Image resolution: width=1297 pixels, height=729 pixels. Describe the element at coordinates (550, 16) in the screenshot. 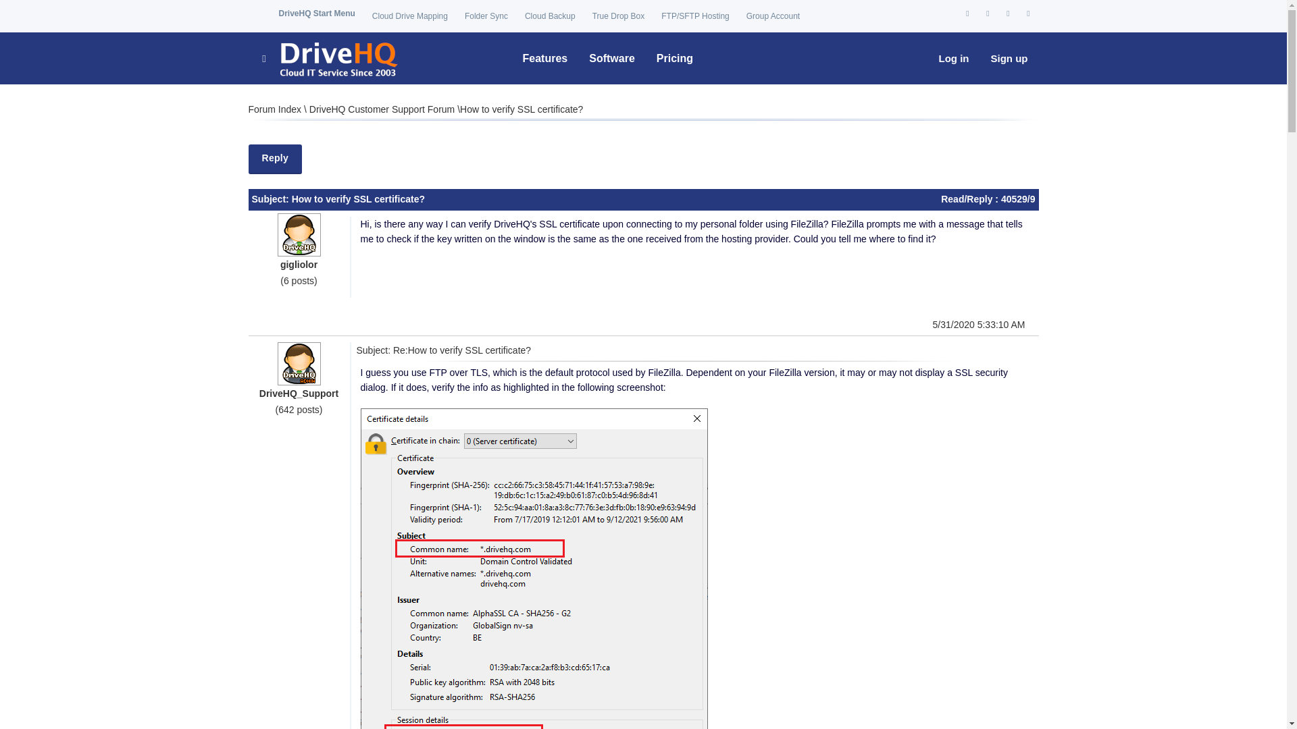

I see `Cloud Backup` at that location.